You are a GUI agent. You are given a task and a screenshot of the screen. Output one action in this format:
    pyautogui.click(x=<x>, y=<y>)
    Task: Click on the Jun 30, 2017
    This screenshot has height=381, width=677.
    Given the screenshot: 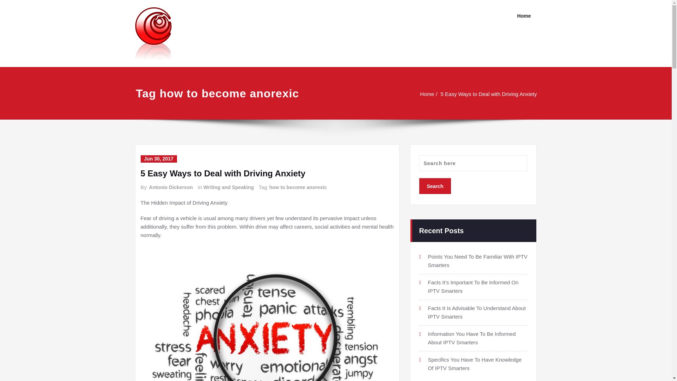 What is the action you would take?
    pyautogui.click(x=158, y=159)
    